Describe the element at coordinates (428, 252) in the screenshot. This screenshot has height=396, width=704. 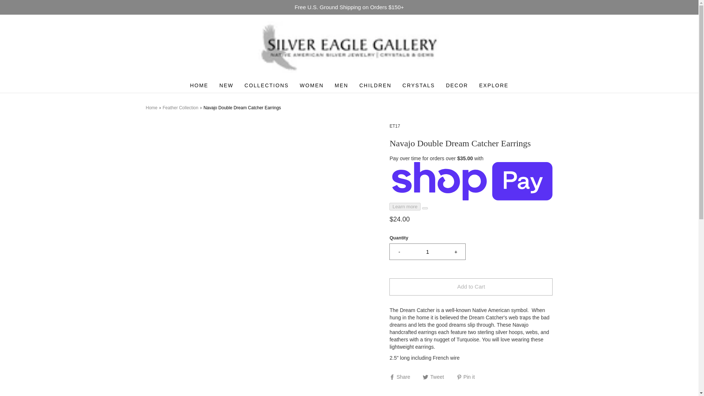
I see `1` at that location.